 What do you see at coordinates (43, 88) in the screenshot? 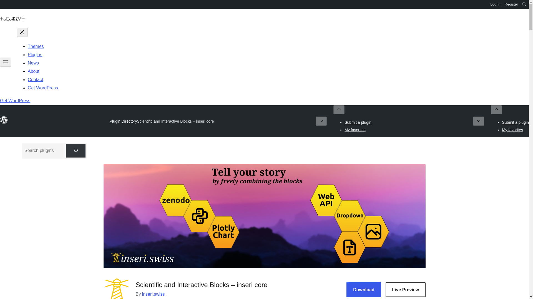
I see `Get WordPress` at bounding box center [43, 88].